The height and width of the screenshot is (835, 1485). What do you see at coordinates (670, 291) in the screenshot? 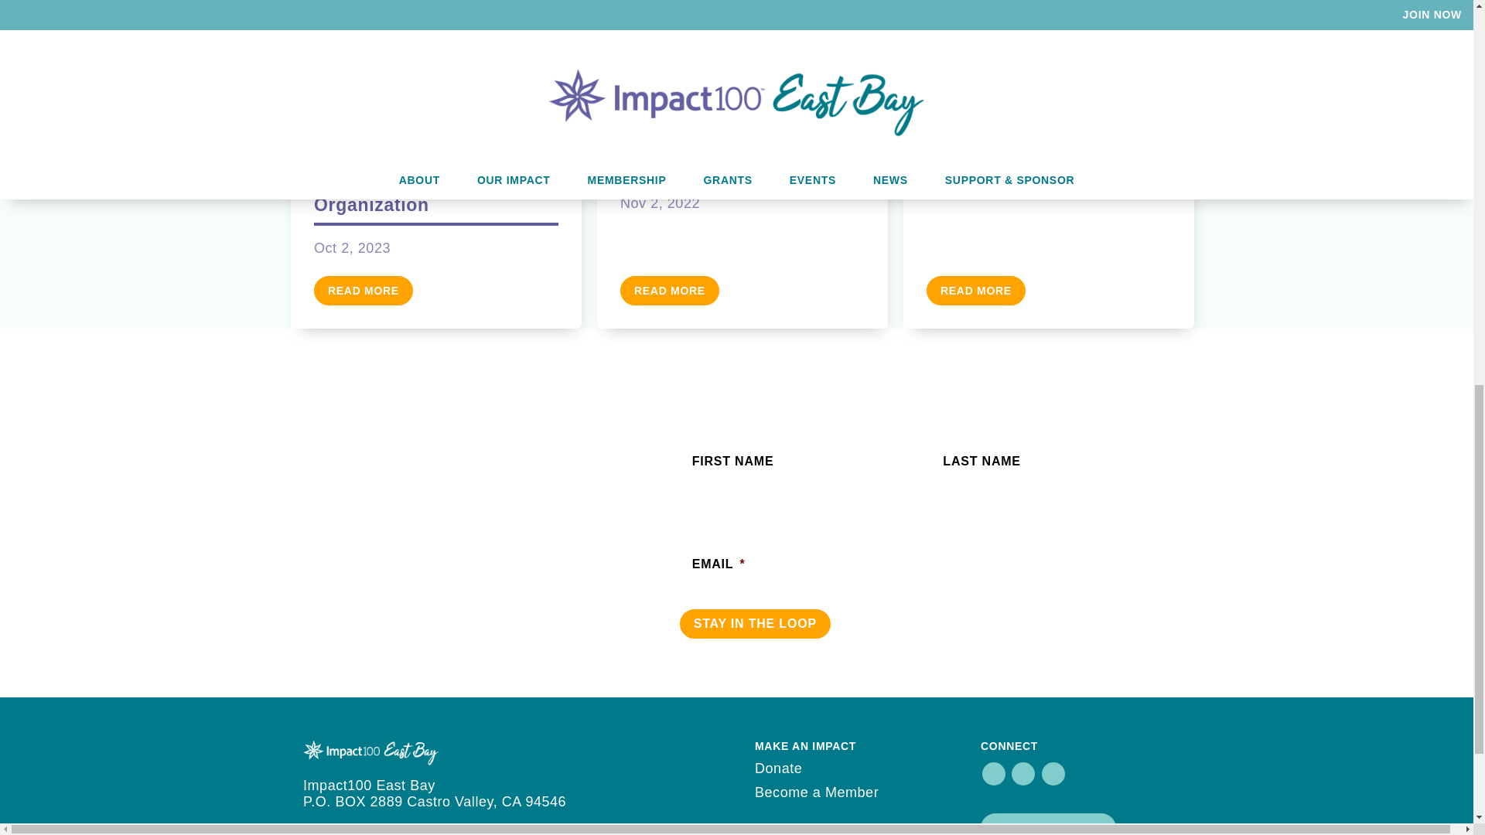
I see `READ MORE` at bounding box center [670, 291].